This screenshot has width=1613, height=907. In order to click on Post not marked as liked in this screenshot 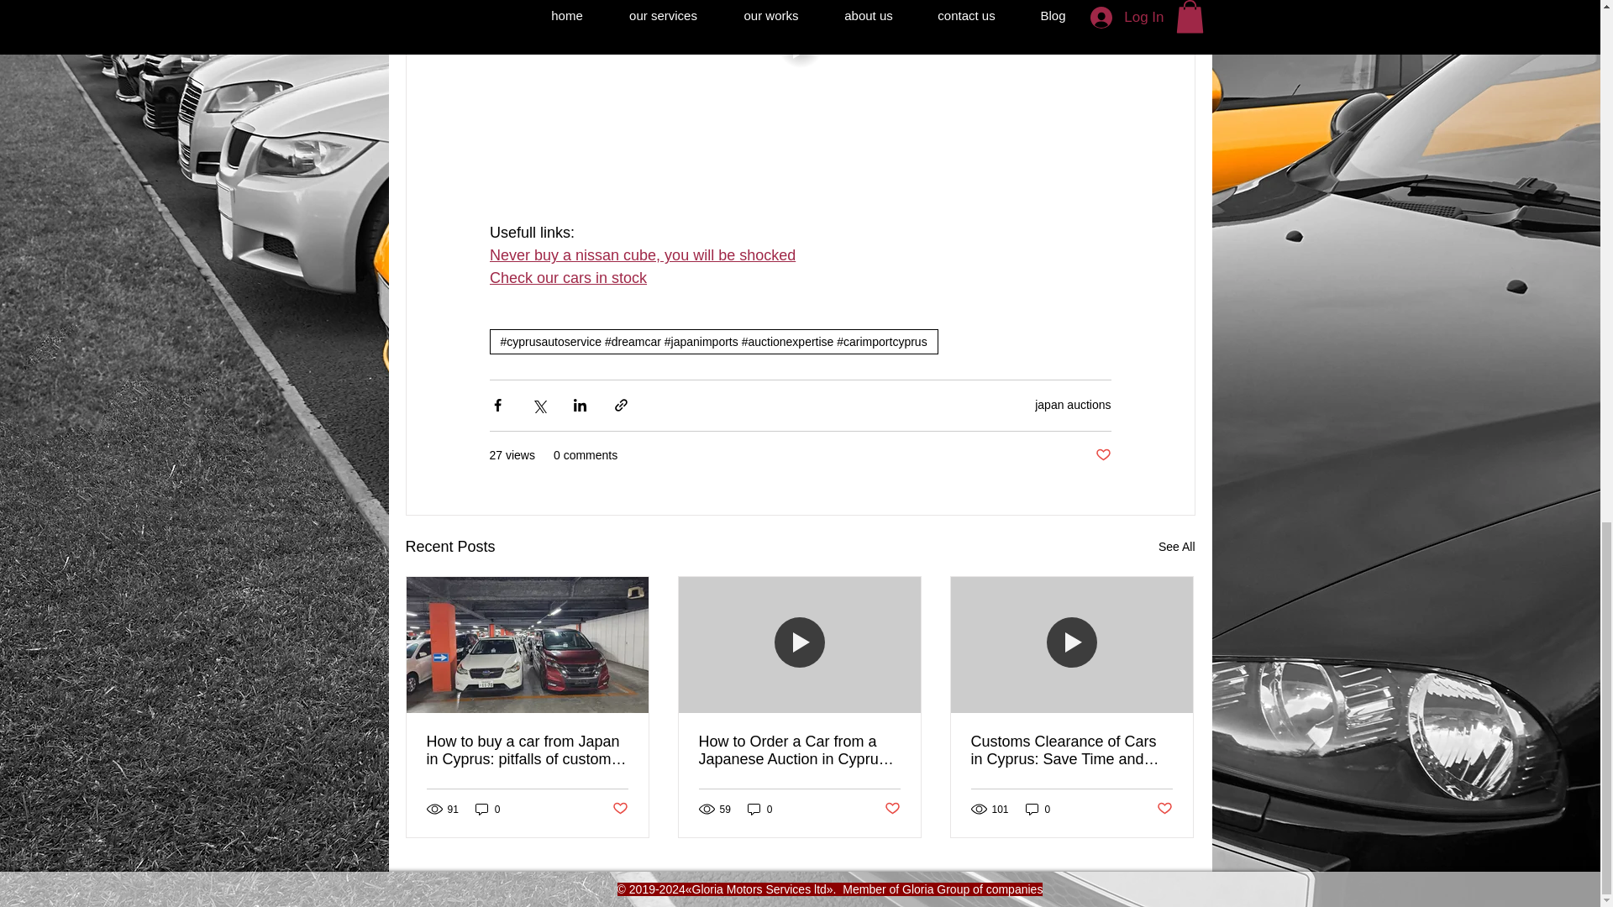, I will do `click(892, 809)`.